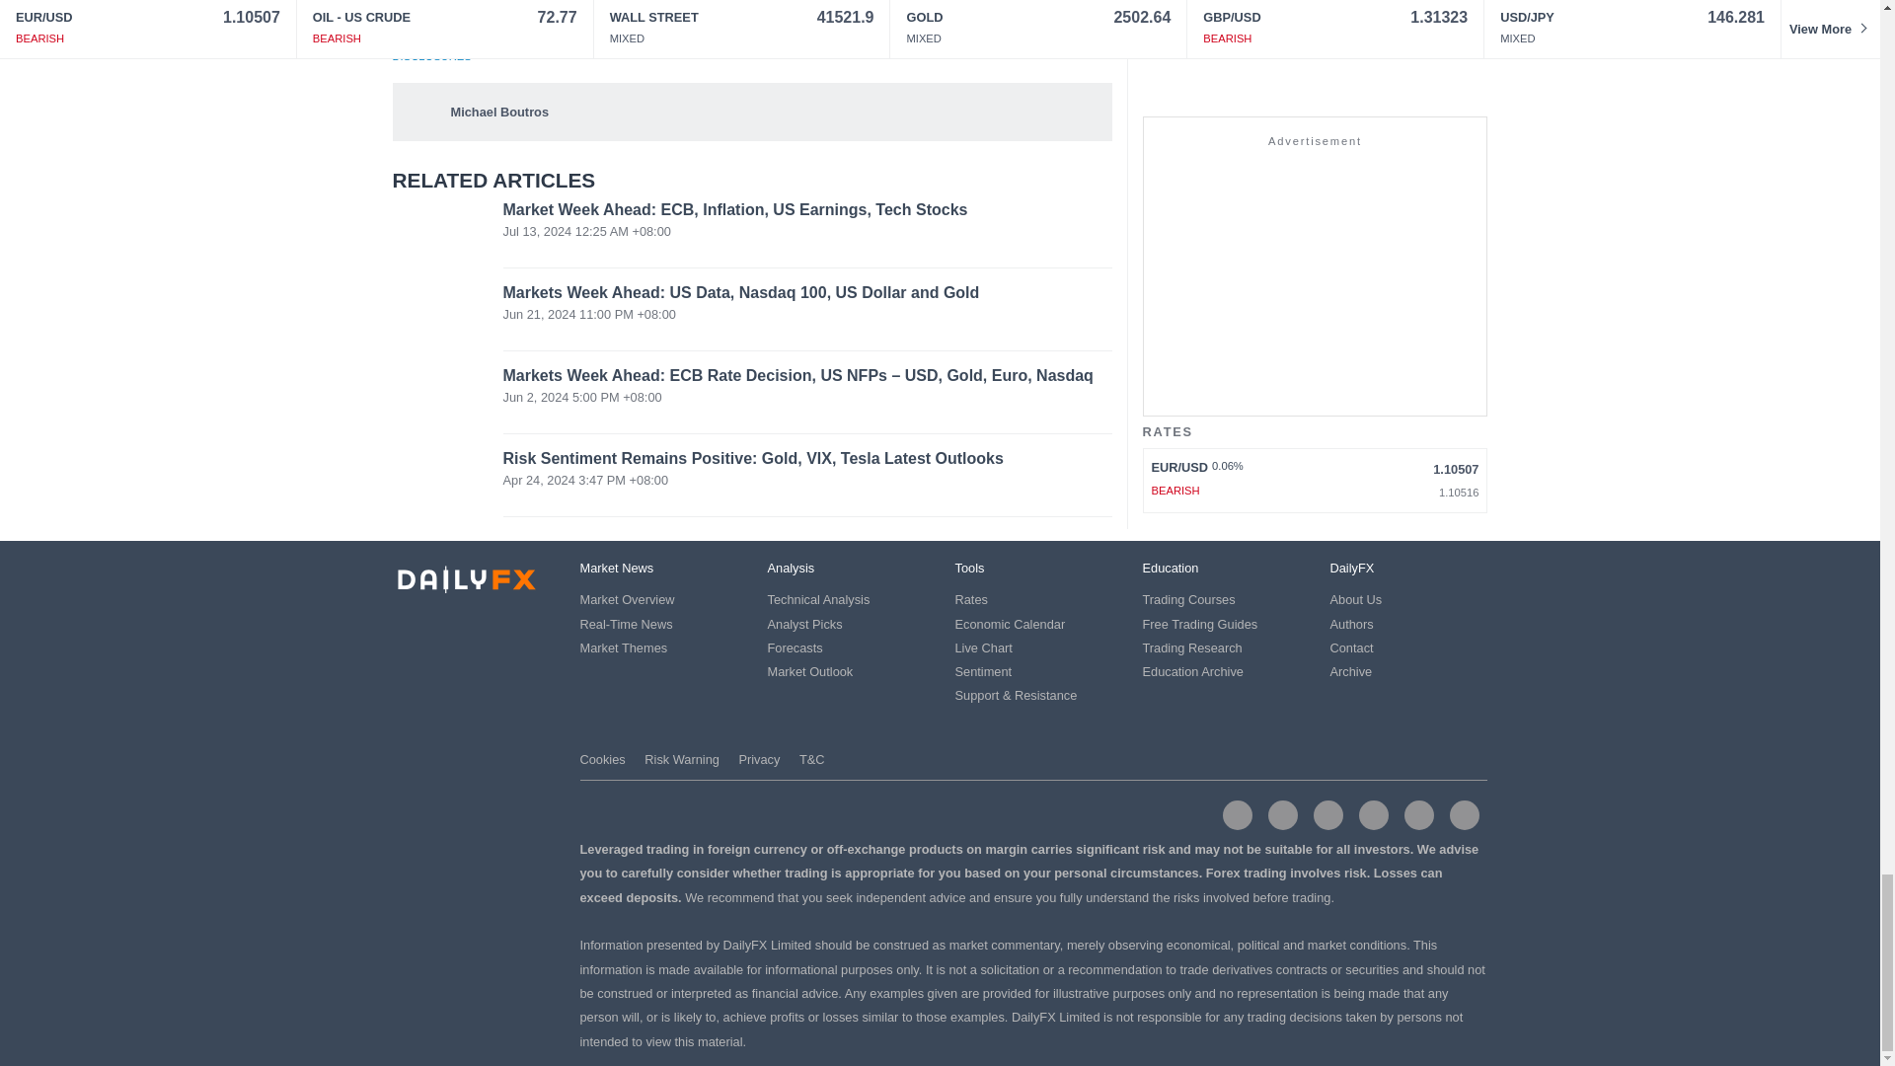  What do you see at coordinates (624, 647) in the screenshot?
I see `Market Themes` at bounding box center [624, 647].